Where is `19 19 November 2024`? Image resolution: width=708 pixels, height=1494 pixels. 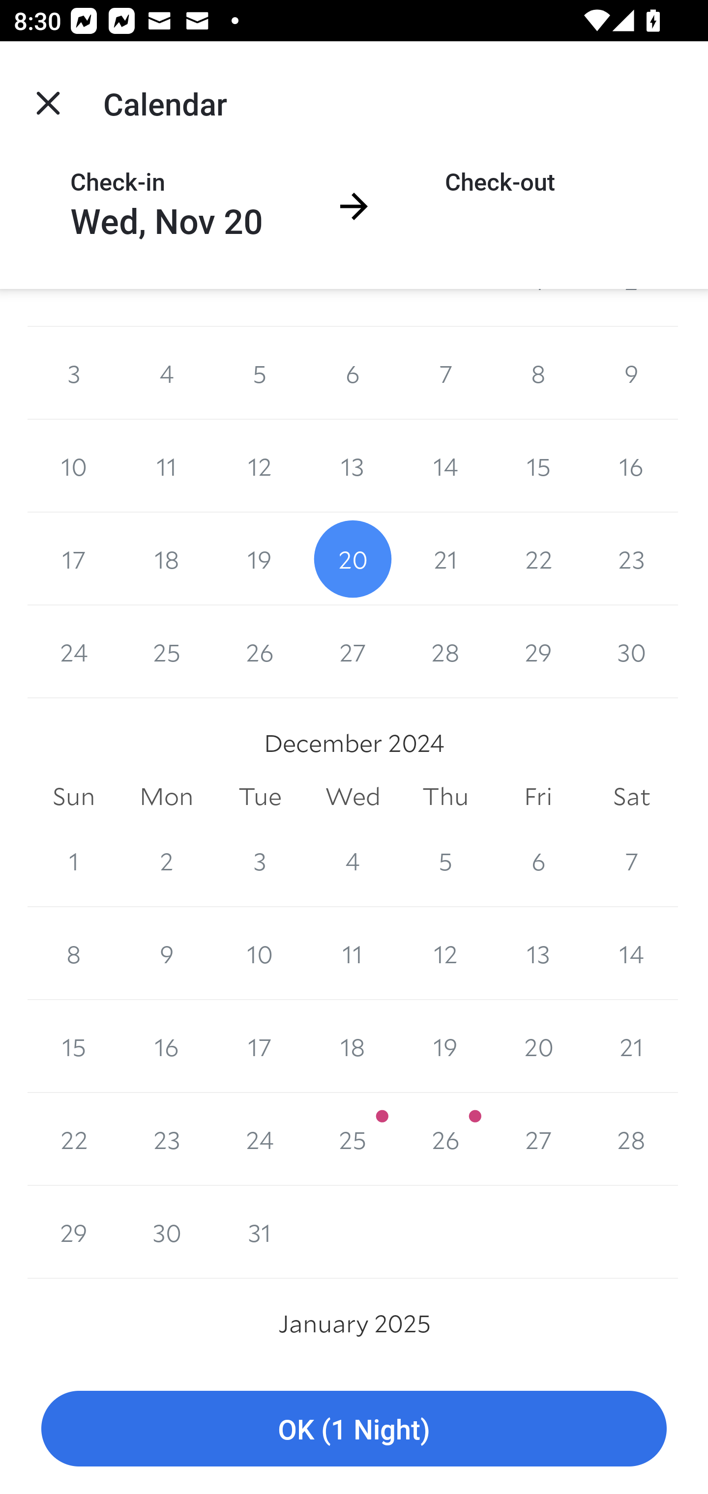
19 19 November 2024 is located at coordinates (260, 558).